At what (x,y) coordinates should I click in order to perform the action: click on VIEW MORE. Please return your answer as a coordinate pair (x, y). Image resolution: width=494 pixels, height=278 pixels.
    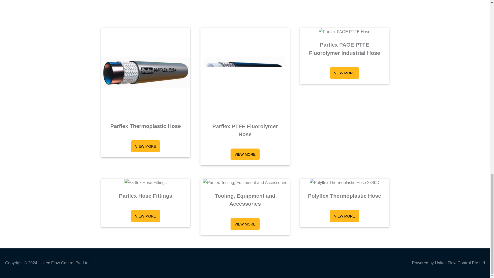
    Looking at the image, I should click on (145, 216).